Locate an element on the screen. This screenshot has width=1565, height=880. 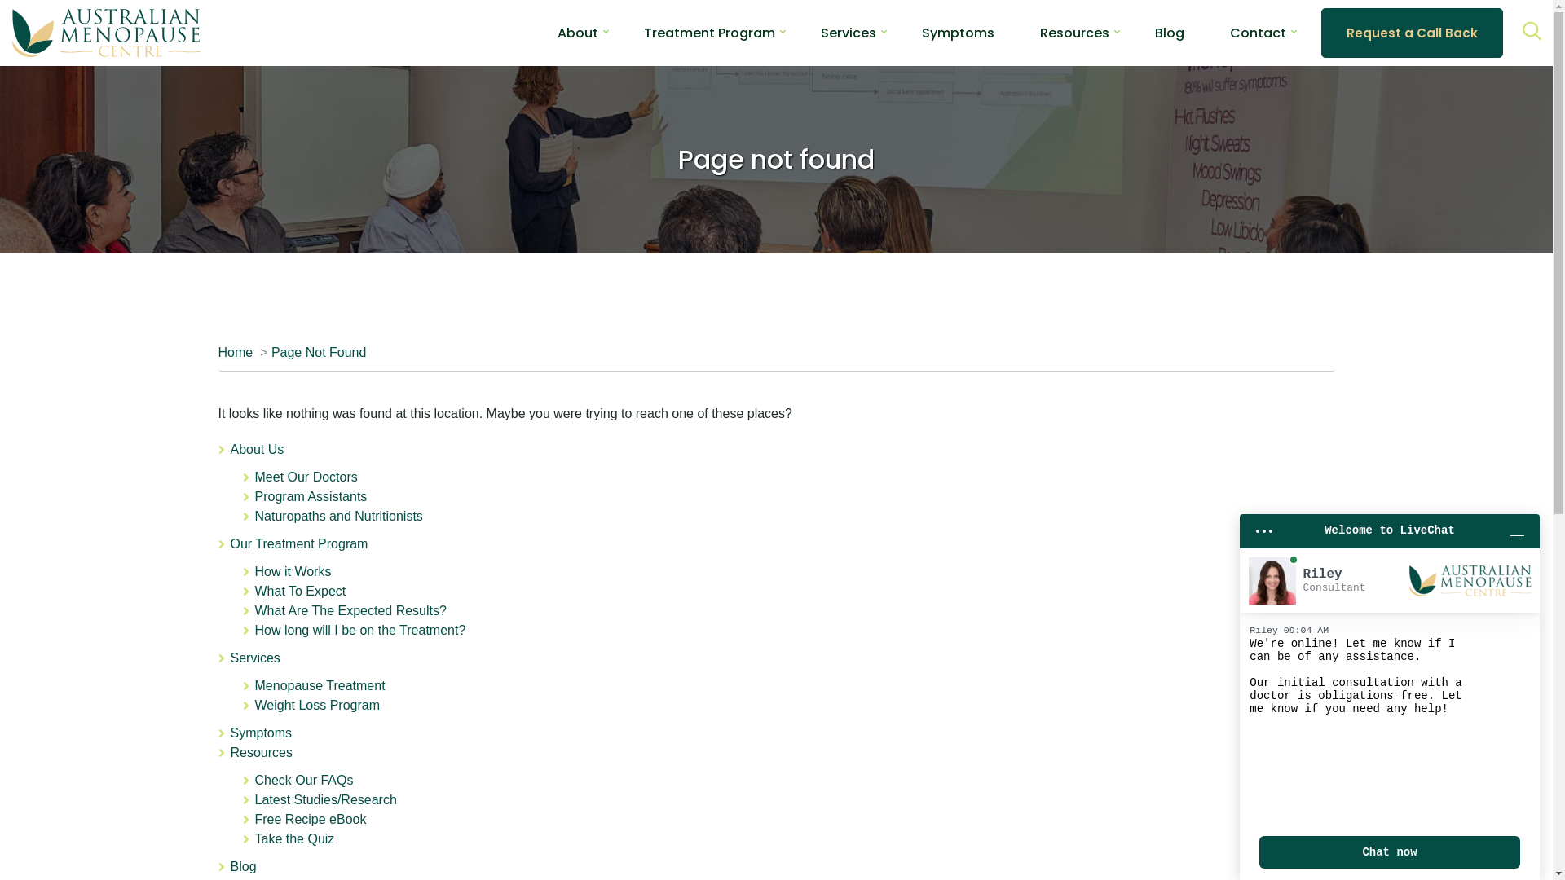
Latest Studies/Research is located at coordinates (325, 800).